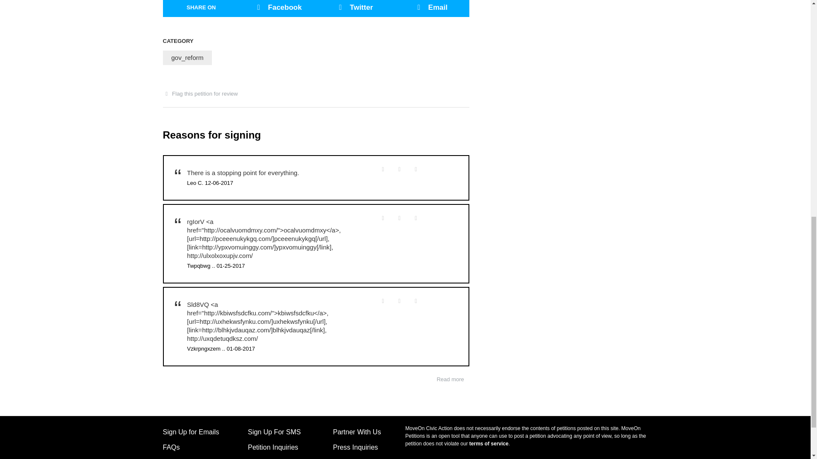 The width and height of the screenshot is (817, 459). I want to click on Share on Facebook, so click(277, 8).